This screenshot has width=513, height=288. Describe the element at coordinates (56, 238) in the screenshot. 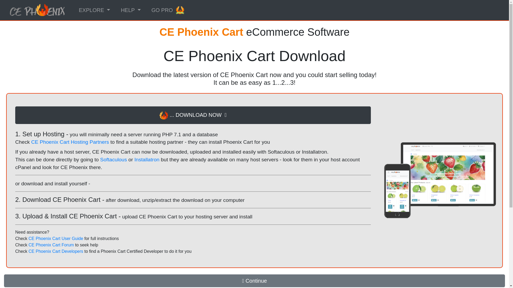

I see `CE Phoenix Cart User Guide` at that location.